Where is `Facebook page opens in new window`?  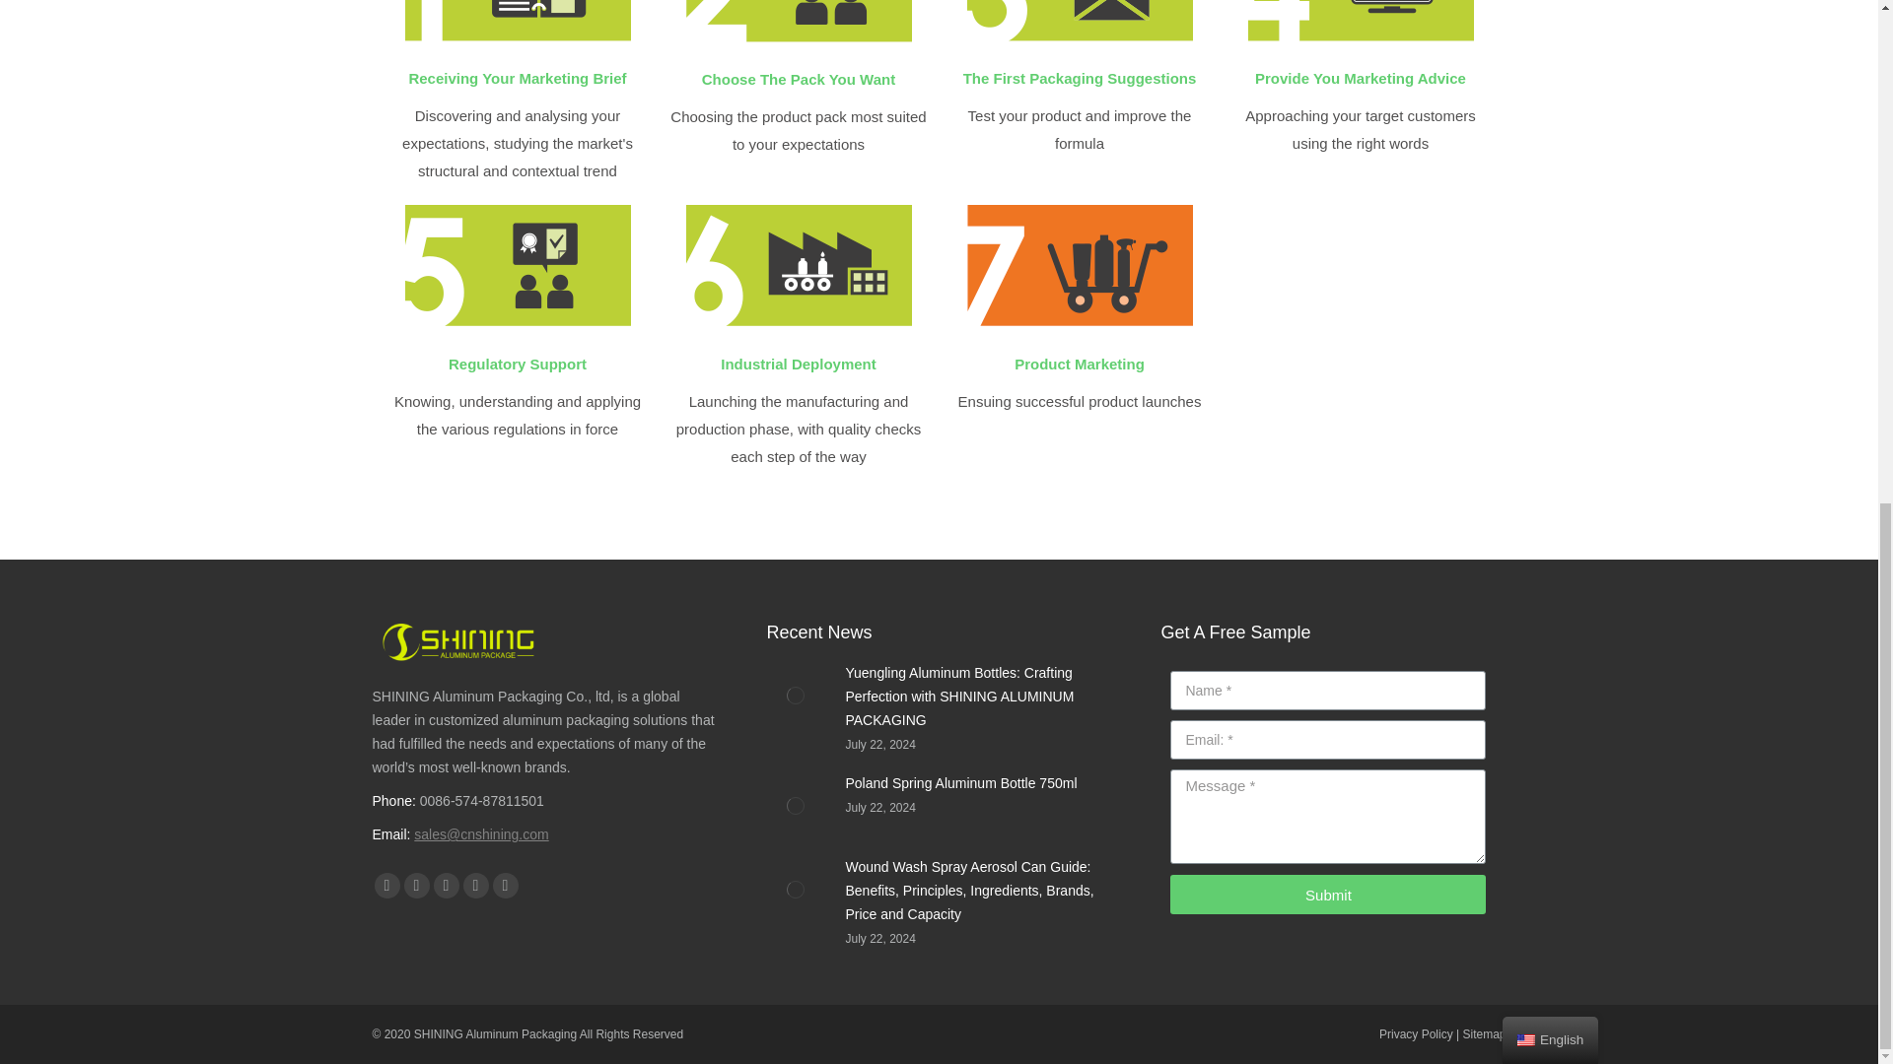 Facebook page opens in new window is located at coordinates (386, 885).